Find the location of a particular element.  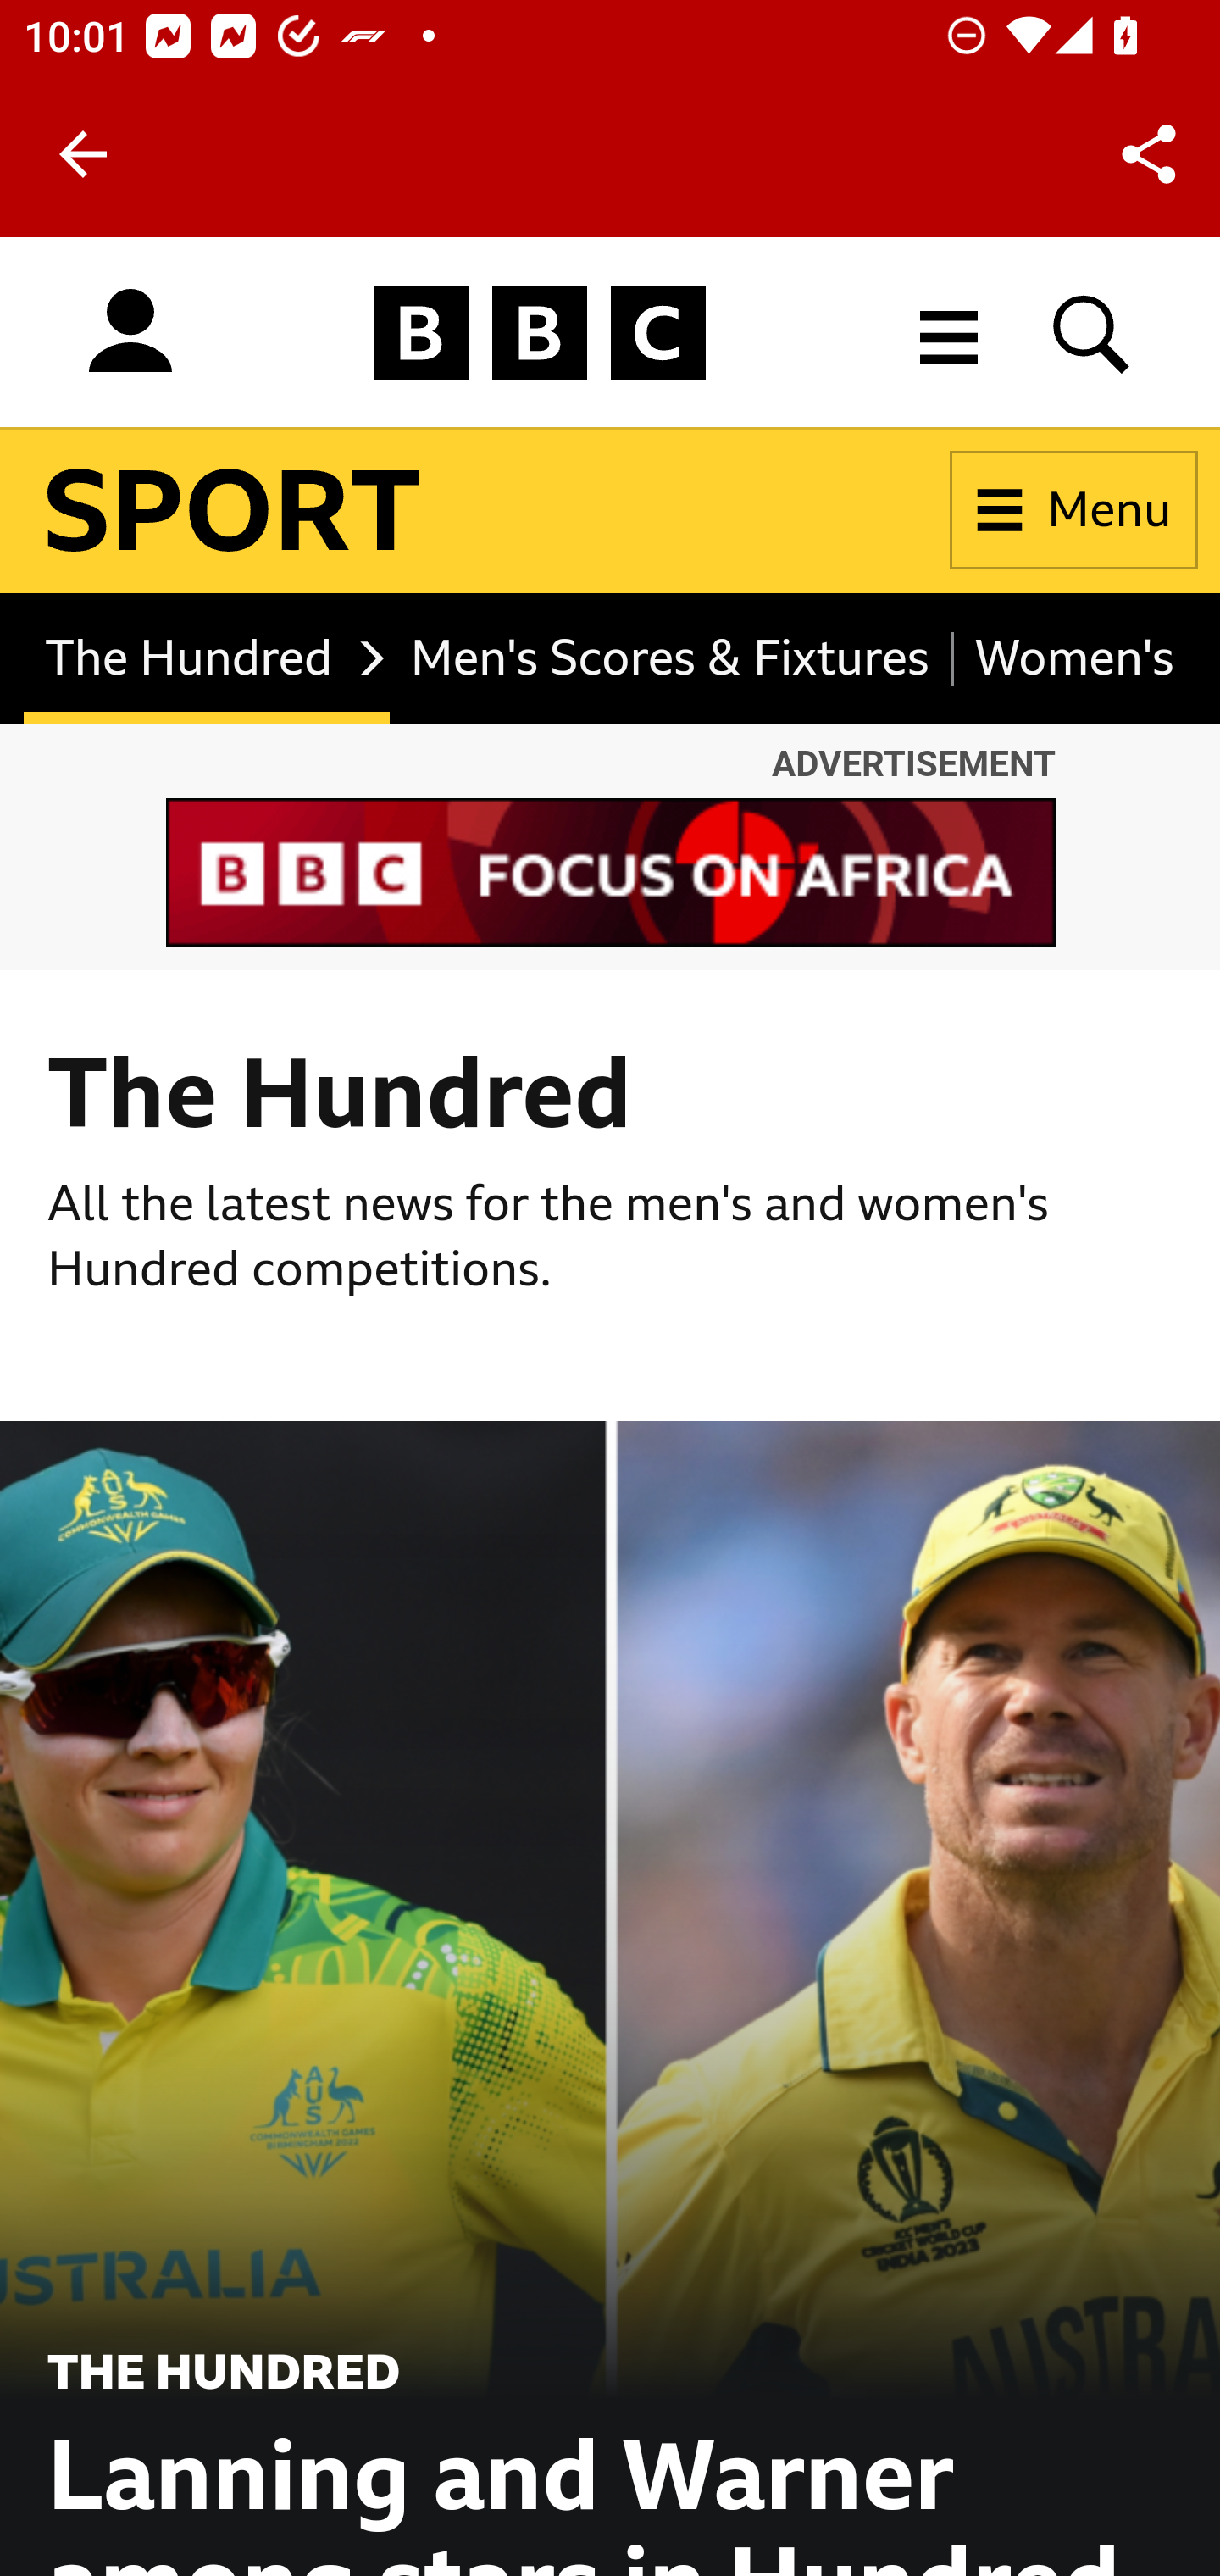

BBC Homepage is located at coordinates (541, 332).